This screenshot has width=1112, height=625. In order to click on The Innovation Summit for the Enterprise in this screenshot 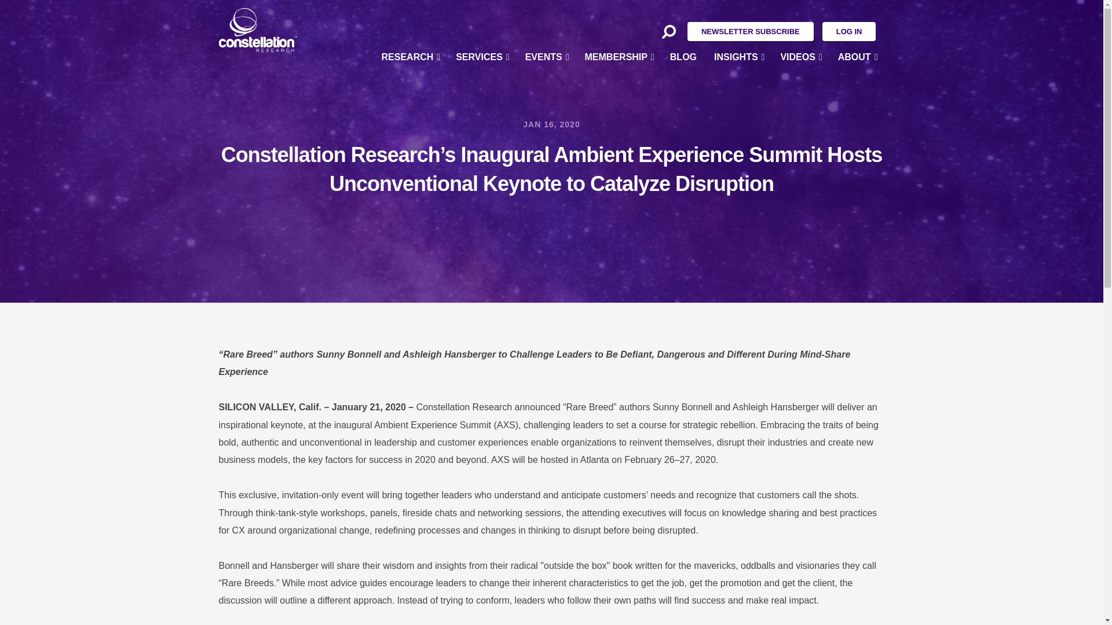, I will do `click(546, 133)`.